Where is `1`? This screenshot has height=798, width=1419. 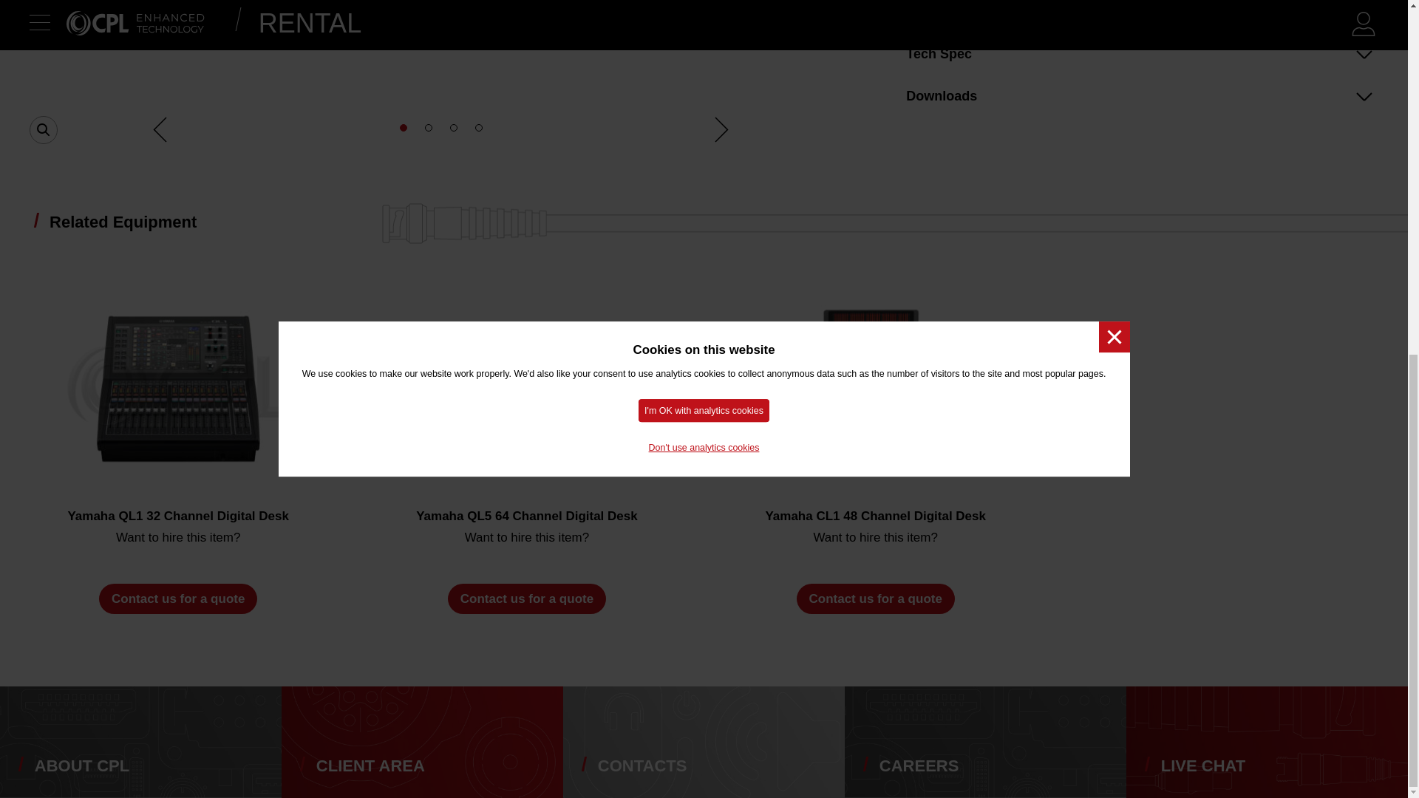 1 is located at coordinates (404, 128).